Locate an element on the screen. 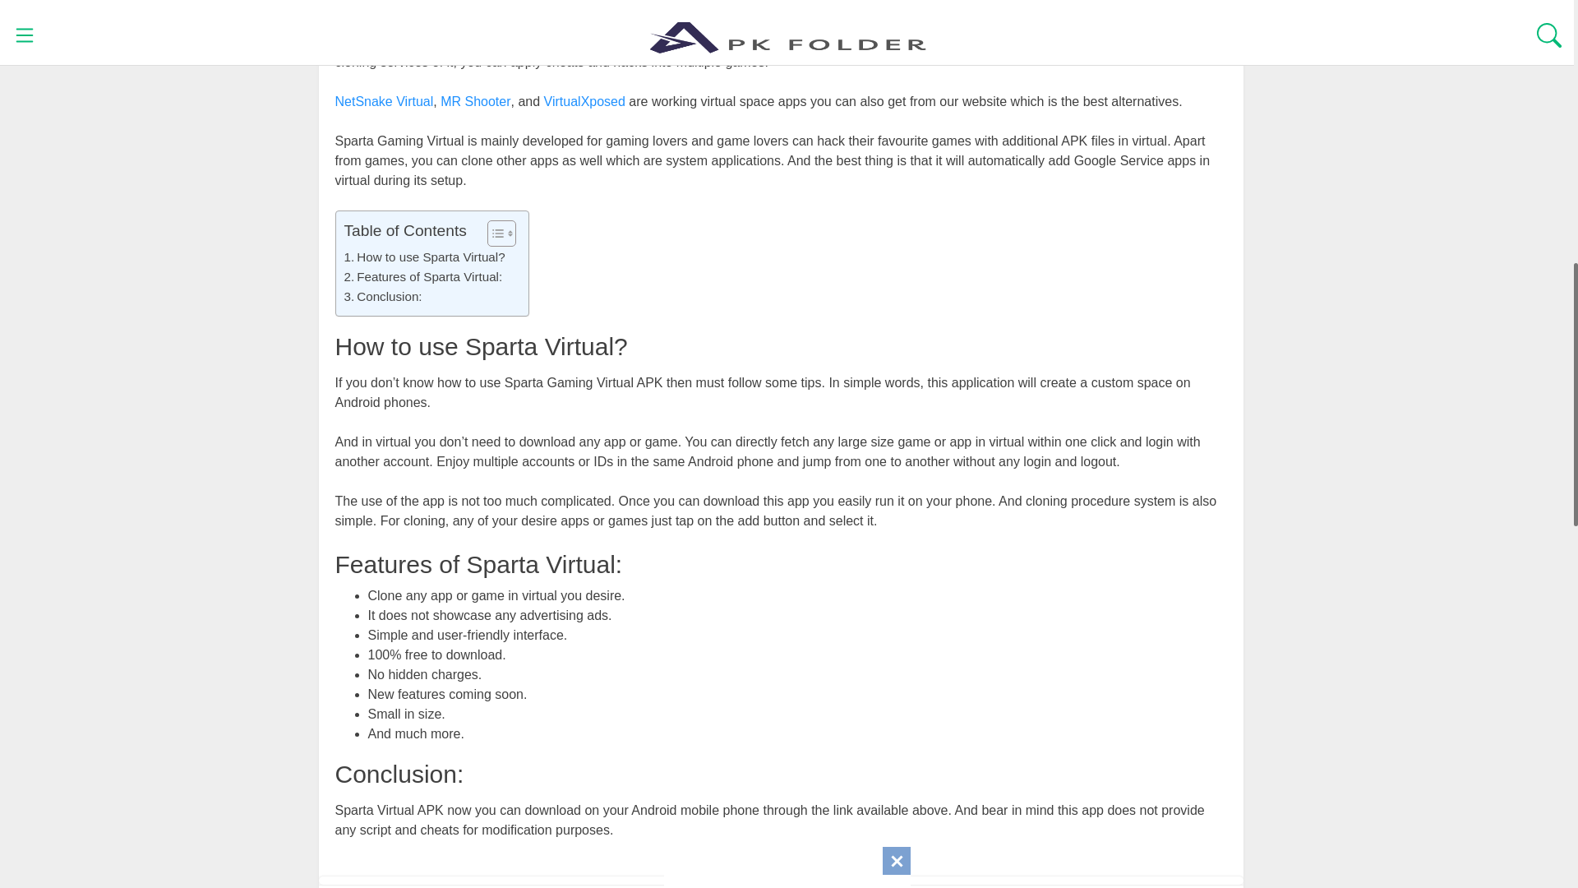 The width and height of the screenshot is (1578, 888). NetSnake Virtual is located at coordinates (385, 100).